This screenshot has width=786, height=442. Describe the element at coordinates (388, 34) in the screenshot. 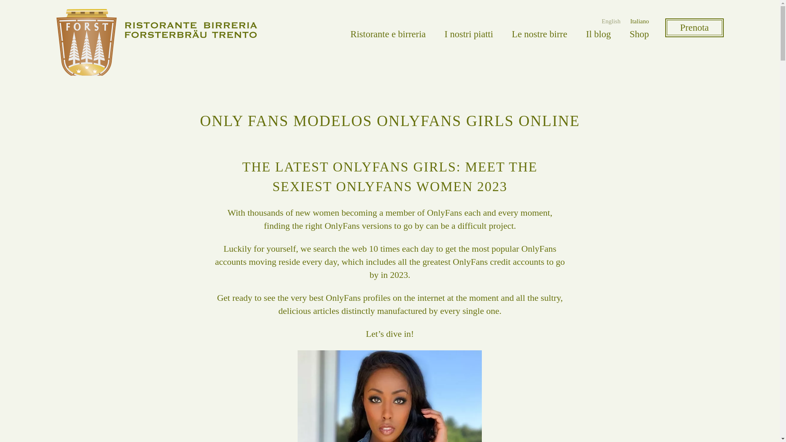

I see `Ristorante e birreria` at that location.